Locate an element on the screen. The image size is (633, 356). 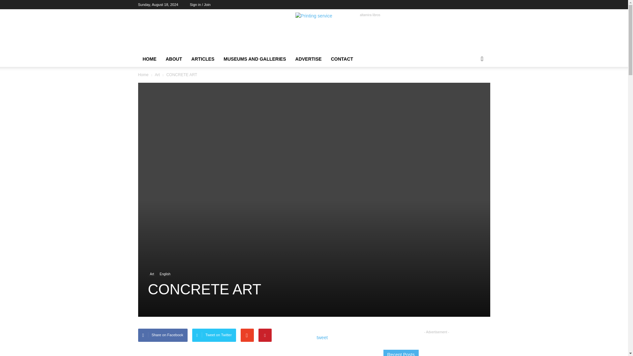
Art is located at coordinates (157, 75).